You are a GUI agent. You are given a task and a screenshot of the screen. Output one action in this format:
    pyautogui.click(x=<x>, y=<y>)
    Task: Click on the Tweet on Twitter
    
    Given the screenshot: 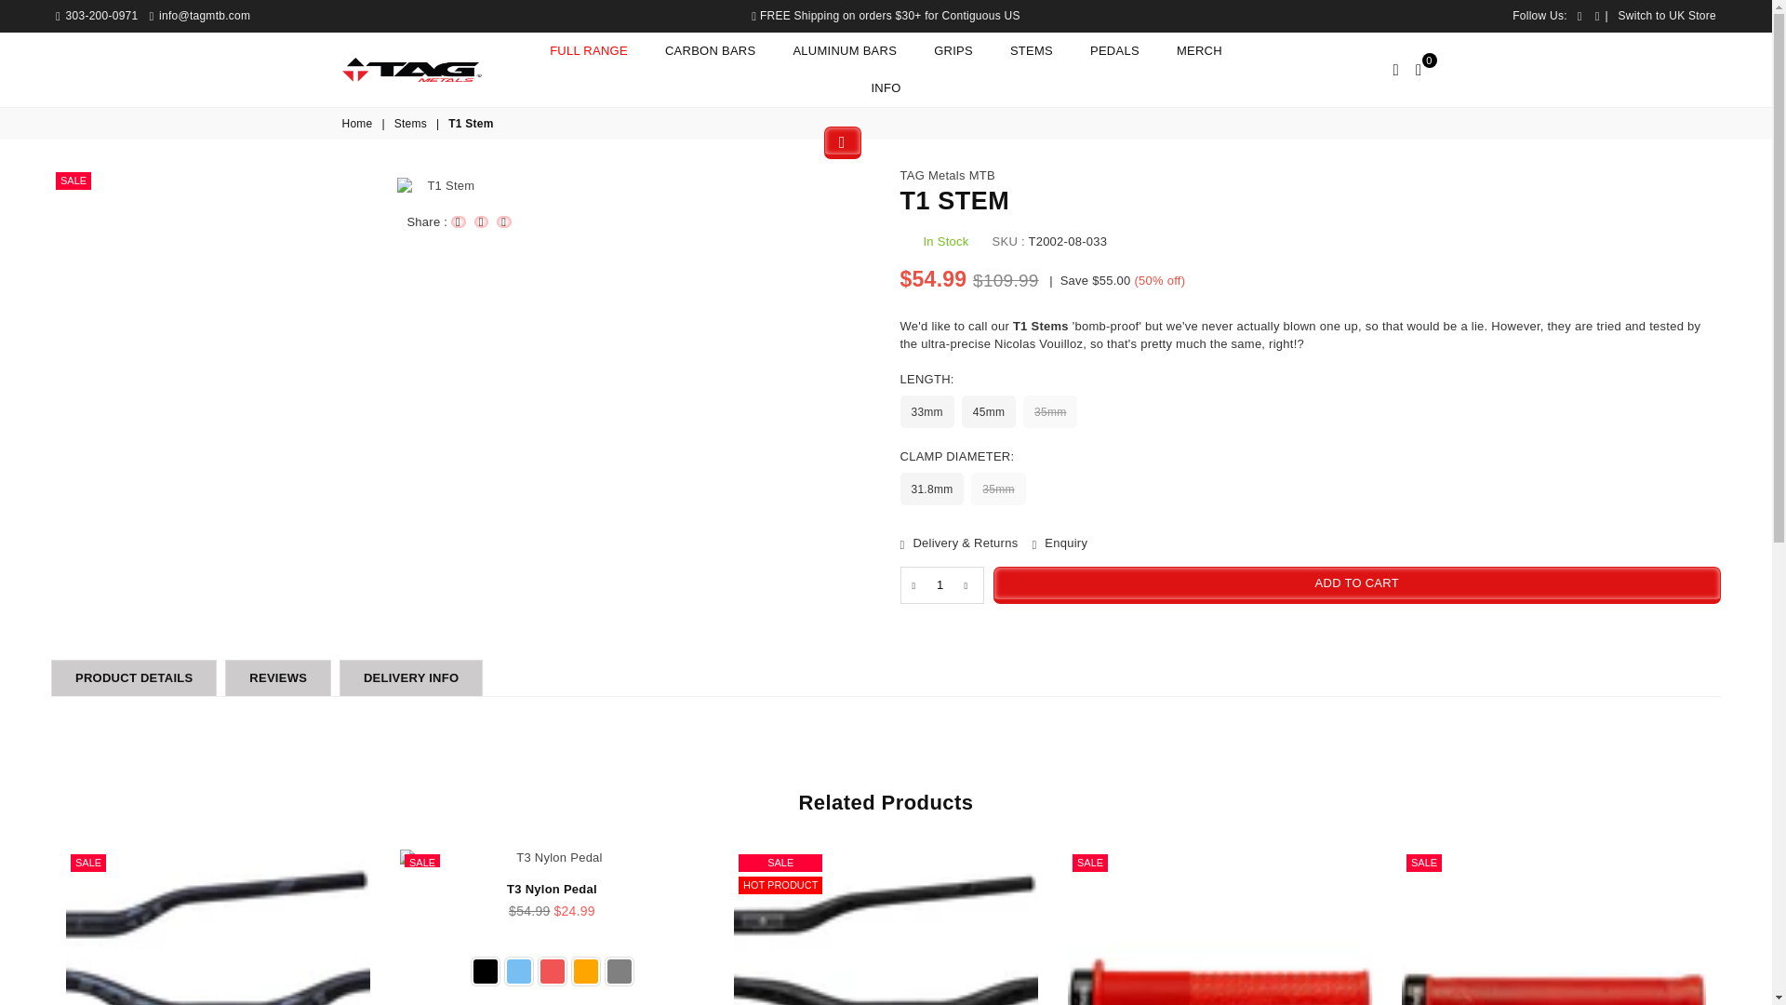 What is the action you would take?
    pyautogui.click(x=482, y=221)
    